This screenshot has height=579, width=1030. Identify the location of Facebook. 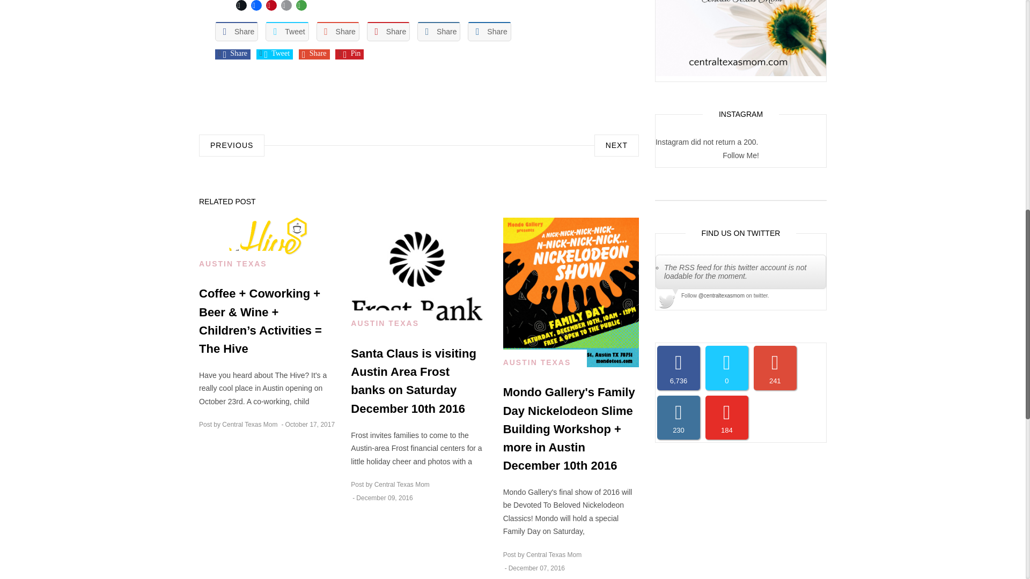
(256, 6).